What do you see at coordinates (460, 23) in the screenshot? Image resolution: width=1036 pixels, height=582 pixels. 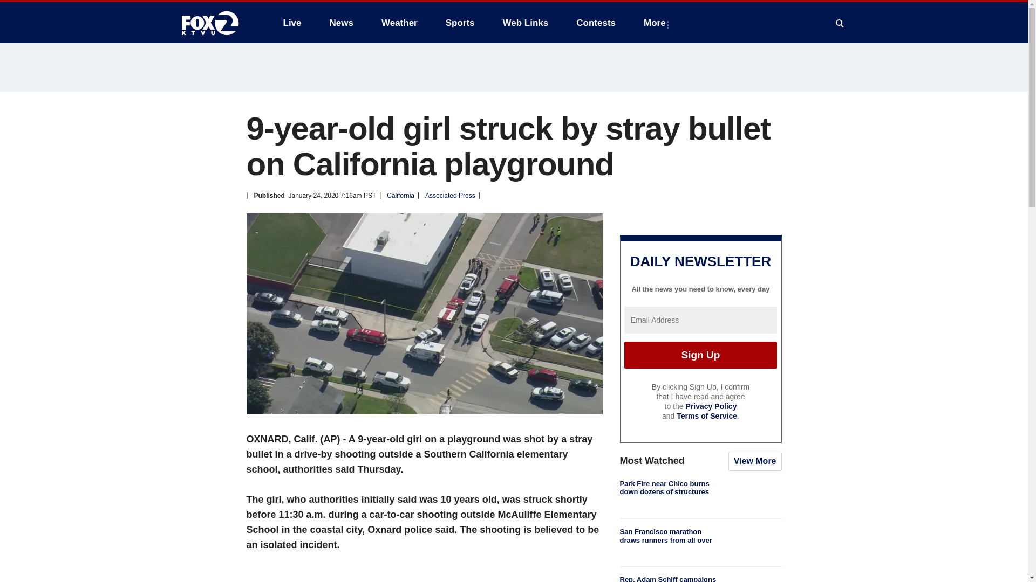 I see `Sports` at bounding box center [460, 23].